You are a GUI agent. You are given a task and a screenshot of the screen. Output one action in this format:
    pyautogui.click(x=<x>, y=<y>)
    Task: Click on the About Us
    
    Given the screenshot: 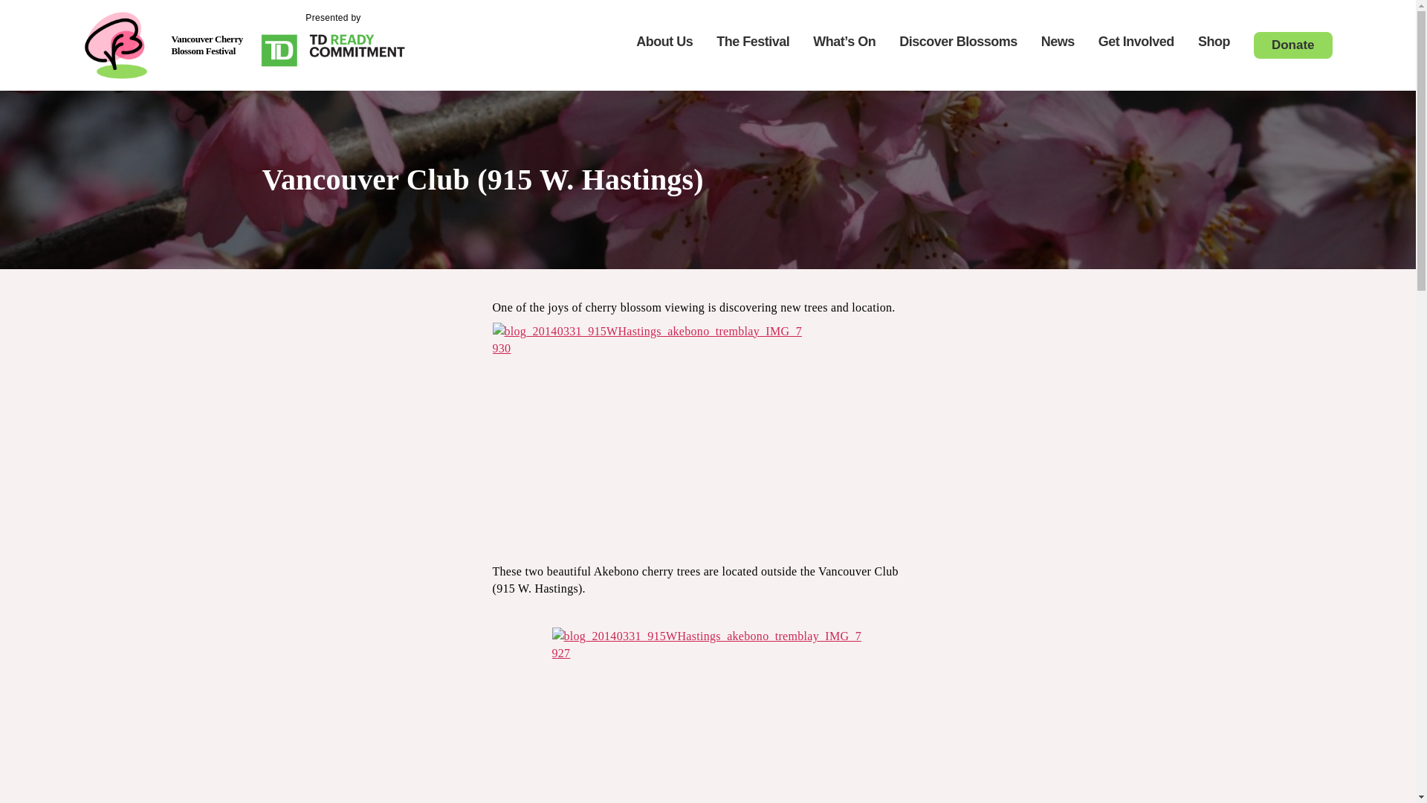 What is the action you would take?
    pyautogui.click(x=664, y=42)
    